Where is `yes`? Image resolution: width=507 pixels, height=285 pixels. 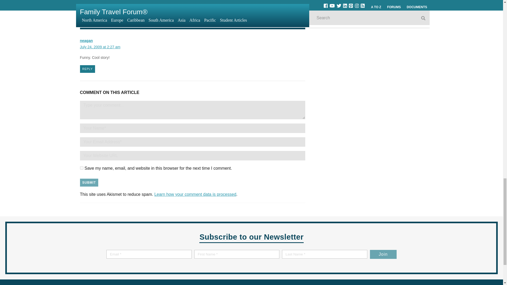
yes is located at coordinates (81, 168).